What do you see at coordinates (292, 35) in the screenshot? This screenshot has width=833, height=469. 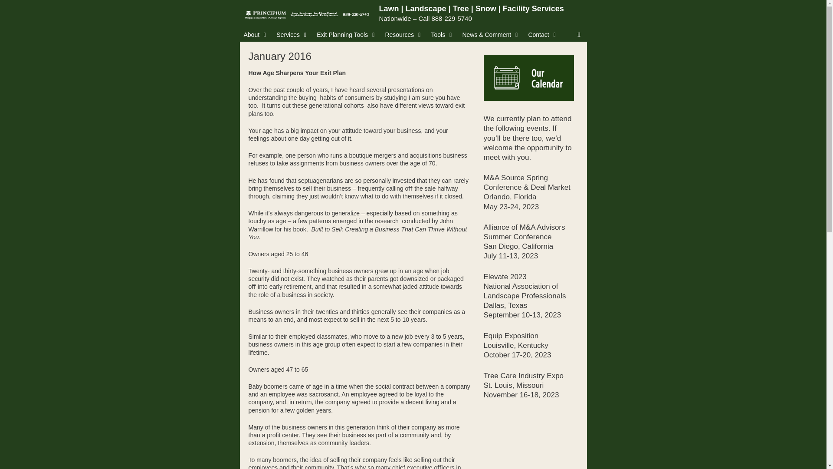 I see `Services` at bounding box center [292, 35].